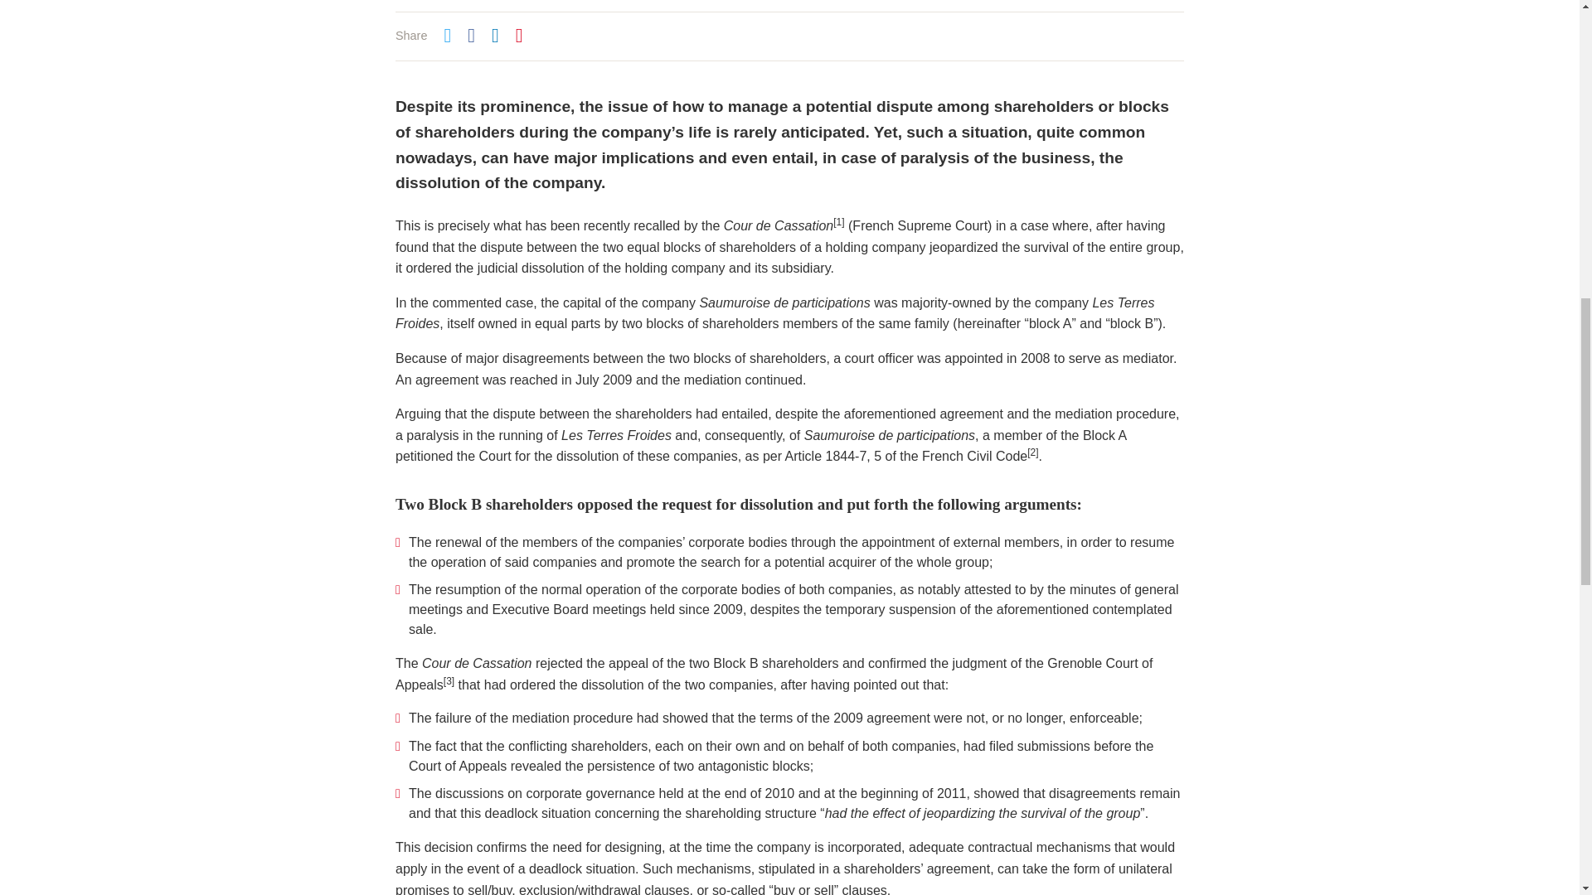 The height and width of the screenshot is (895, 1592). Describe the element at coordinates (519, 38) in the screenshot. I see `Envoyer par mail` at that location.